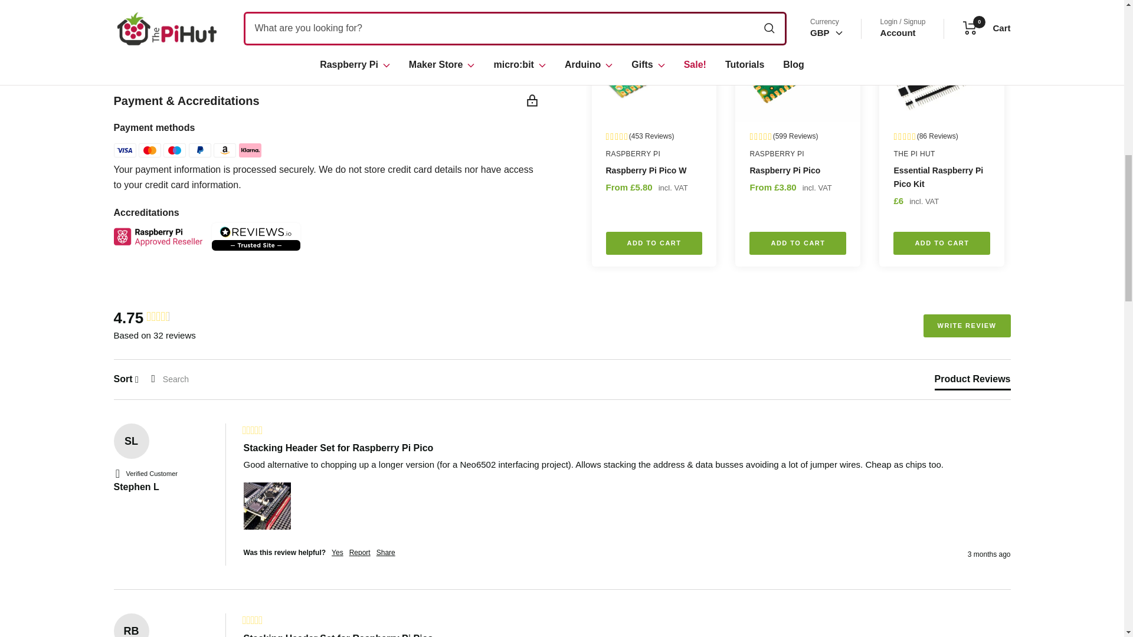 The height and width of the screenshot is (637, 1133). What do you see at coordinates (158, 317) in the screenshot?
I see `4.75 Stars` at bounding box center [158, 317].